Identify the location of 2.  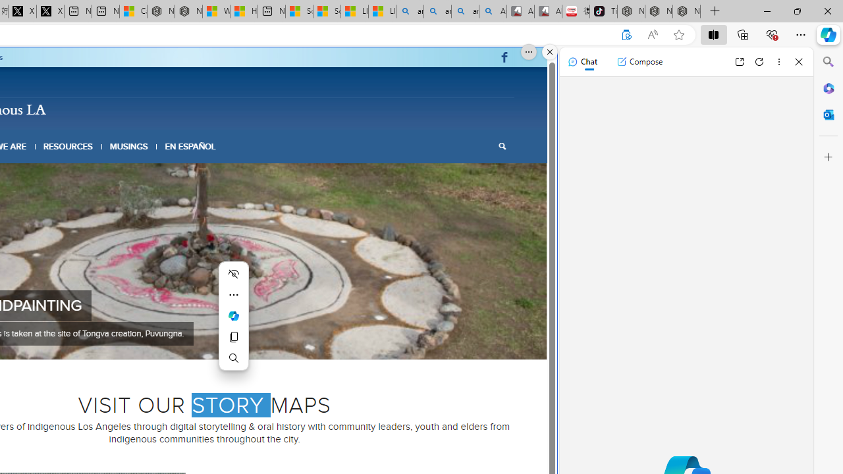
(178, 342).